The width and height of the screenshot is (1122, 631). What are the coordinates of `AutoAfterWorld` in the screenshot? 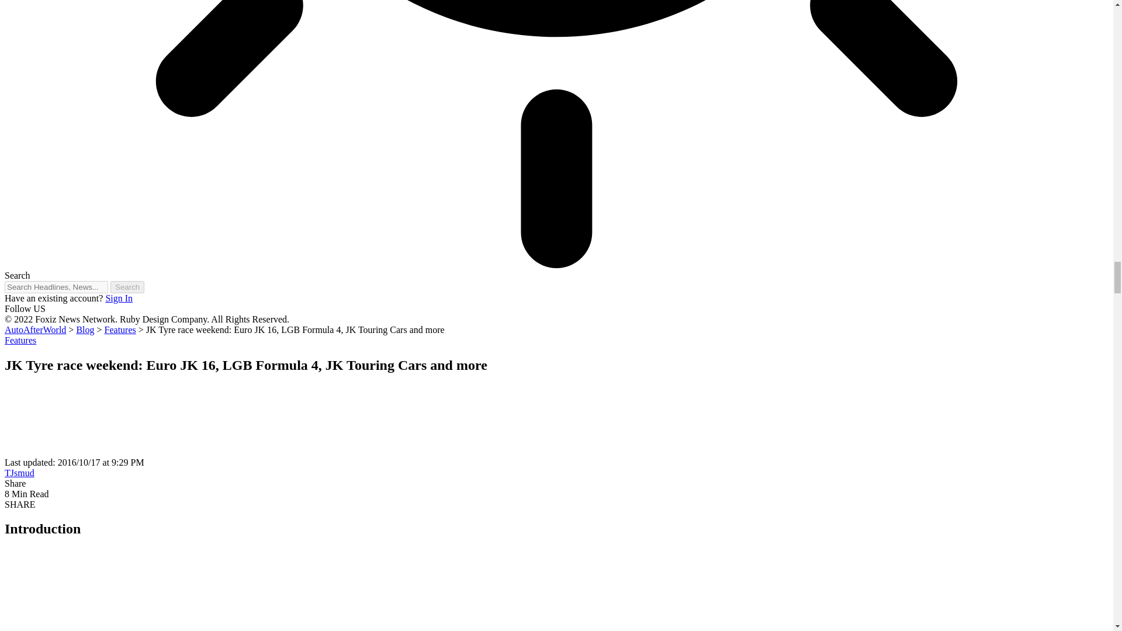 It's located at (35, 330).